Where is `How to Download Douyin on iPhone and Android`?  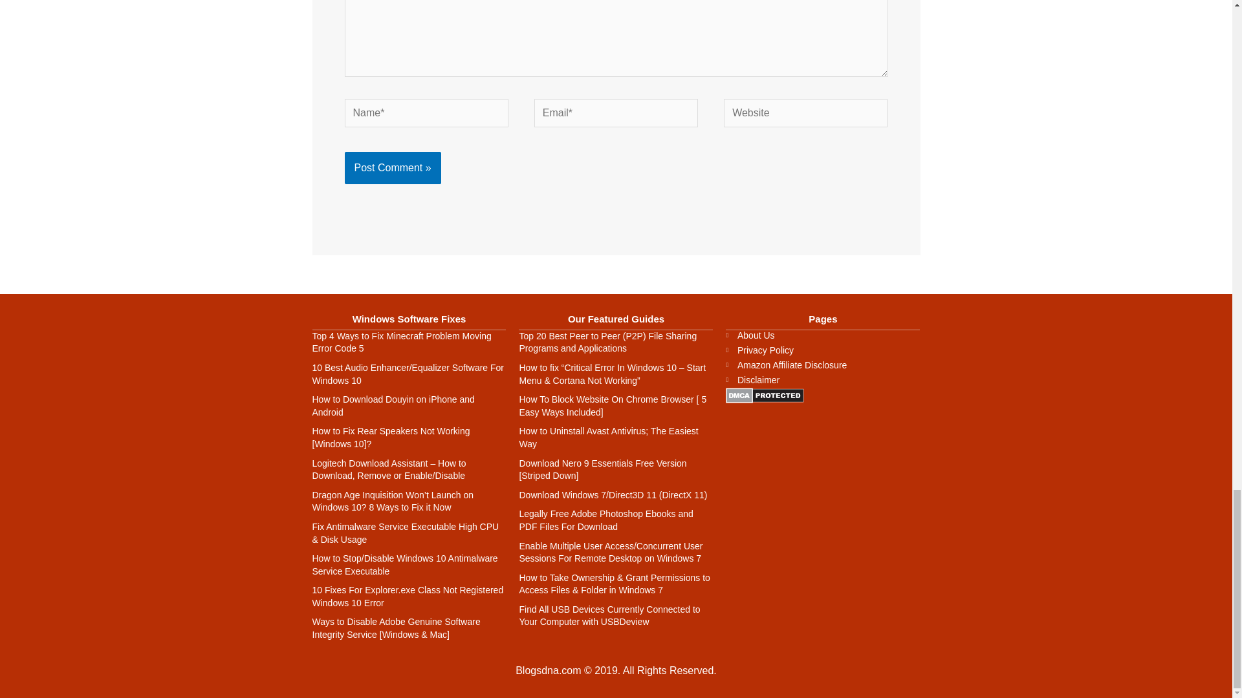
How to Download Douyin on iPhone and Android is located at coordinates (393, 406).